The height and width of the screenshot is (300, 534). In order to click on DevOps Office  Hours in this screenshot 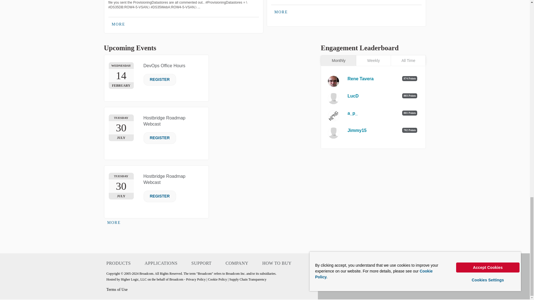, I will do `click(164, 66)`.